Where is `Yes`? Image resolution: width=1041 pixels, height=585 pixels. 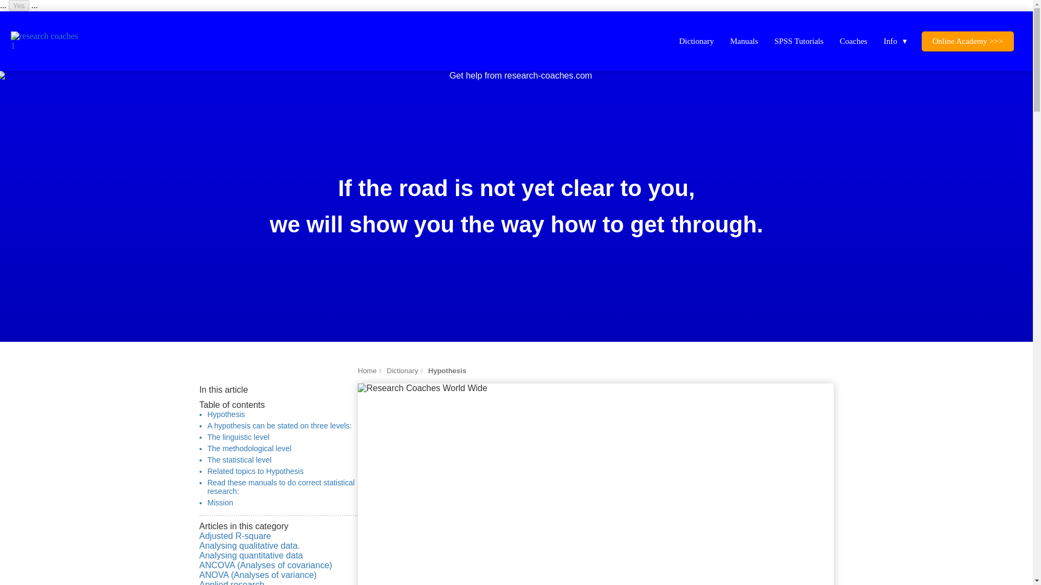
Yes is located at coordinates (18, 5).